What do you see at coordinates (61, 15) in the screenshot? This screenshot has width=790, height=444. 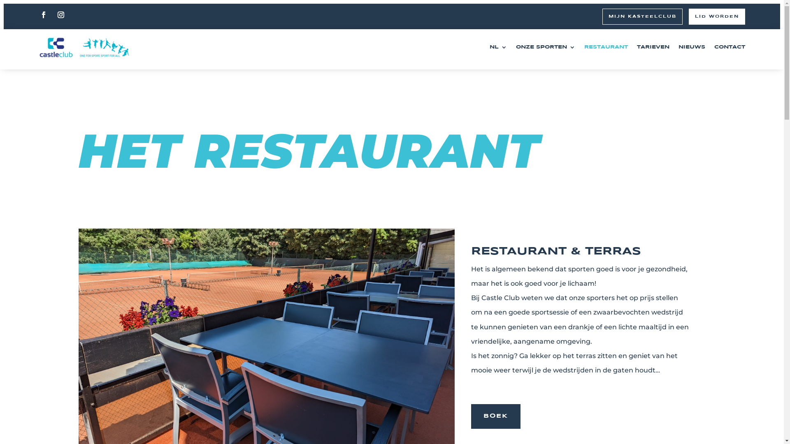 I see `Volg op Instagram` at bounding box center [61, 15].